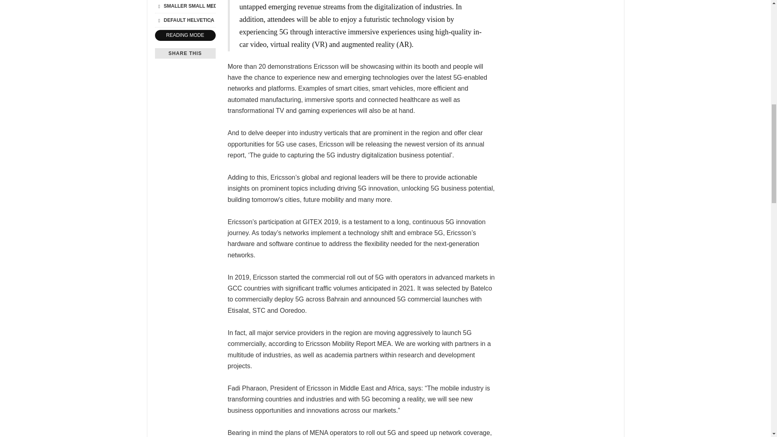 The width and height of the screenshot is (777, 437). What do you see at coordinates (185, 36) in the screenshot?
I see `Reading Mode` at bounding box center [185, 36].